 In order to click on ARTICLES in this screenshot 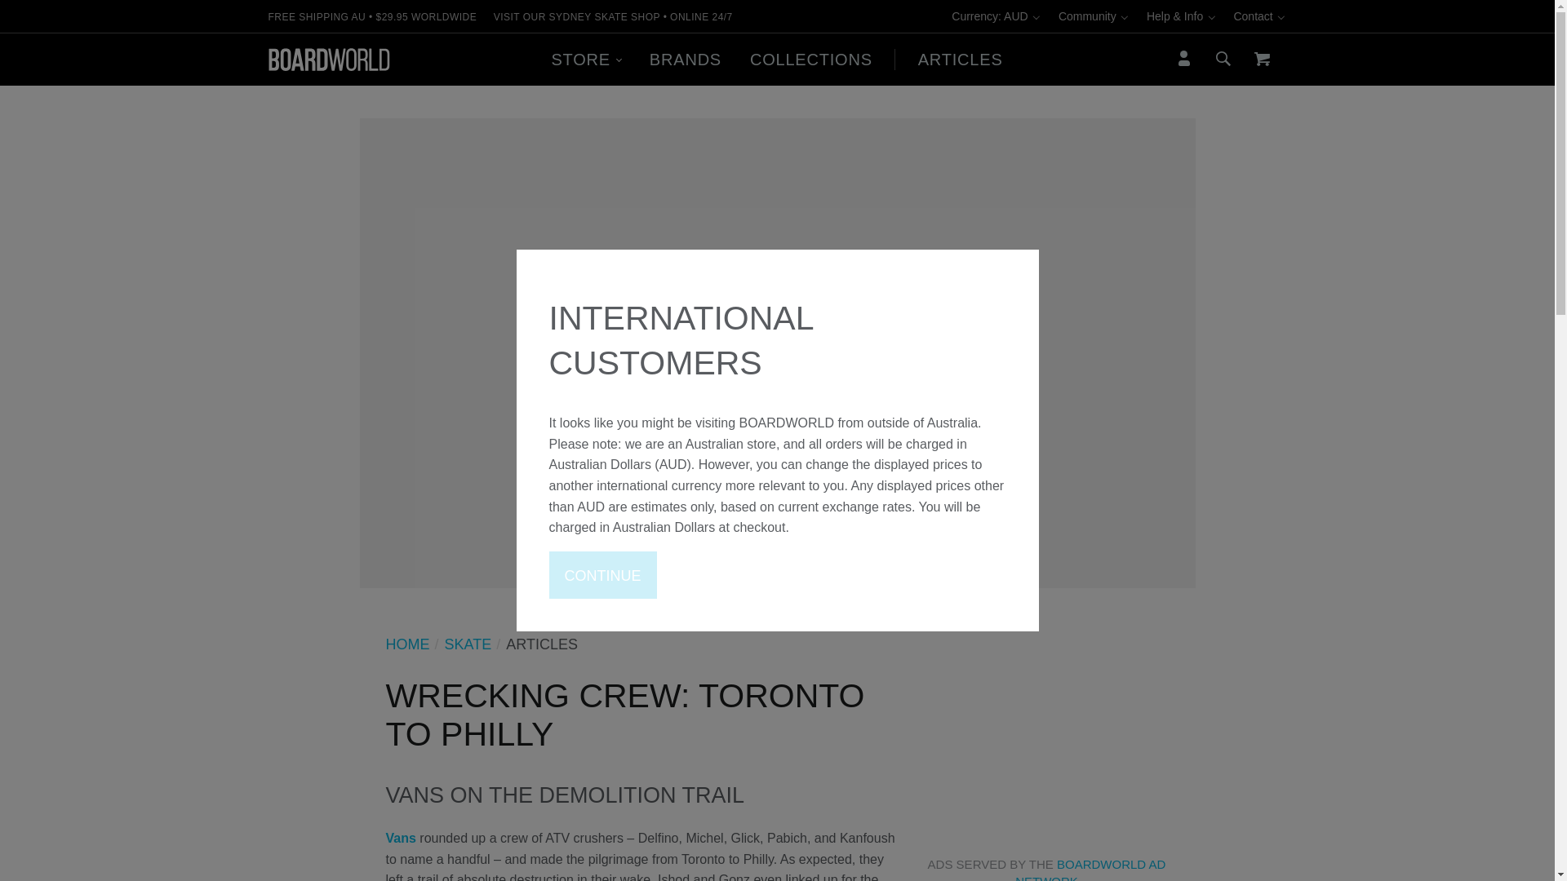, I will do `click(960, 59)`.